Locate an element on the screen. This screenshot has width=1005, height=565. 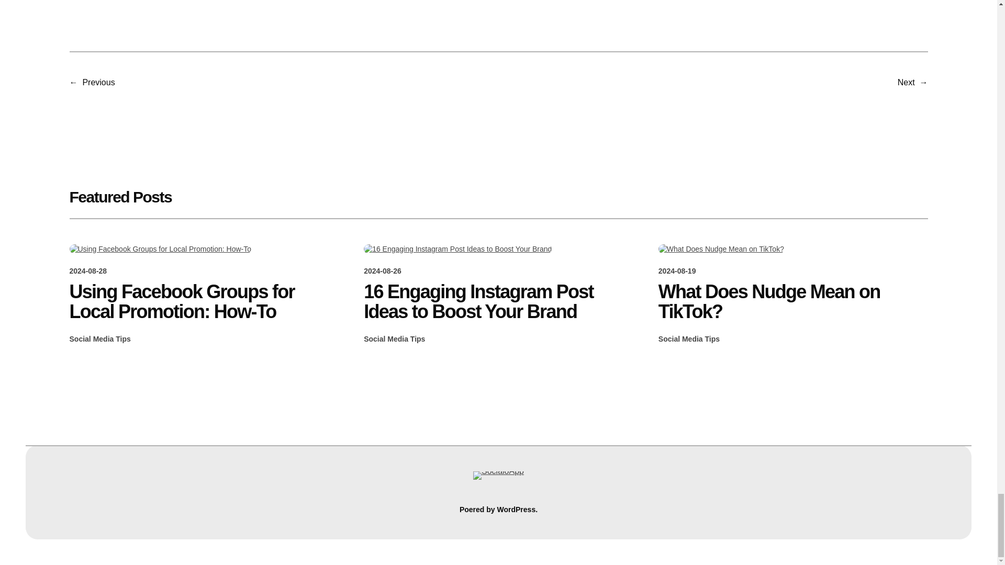
Social Media Tips is located at coordinates (99, 339).